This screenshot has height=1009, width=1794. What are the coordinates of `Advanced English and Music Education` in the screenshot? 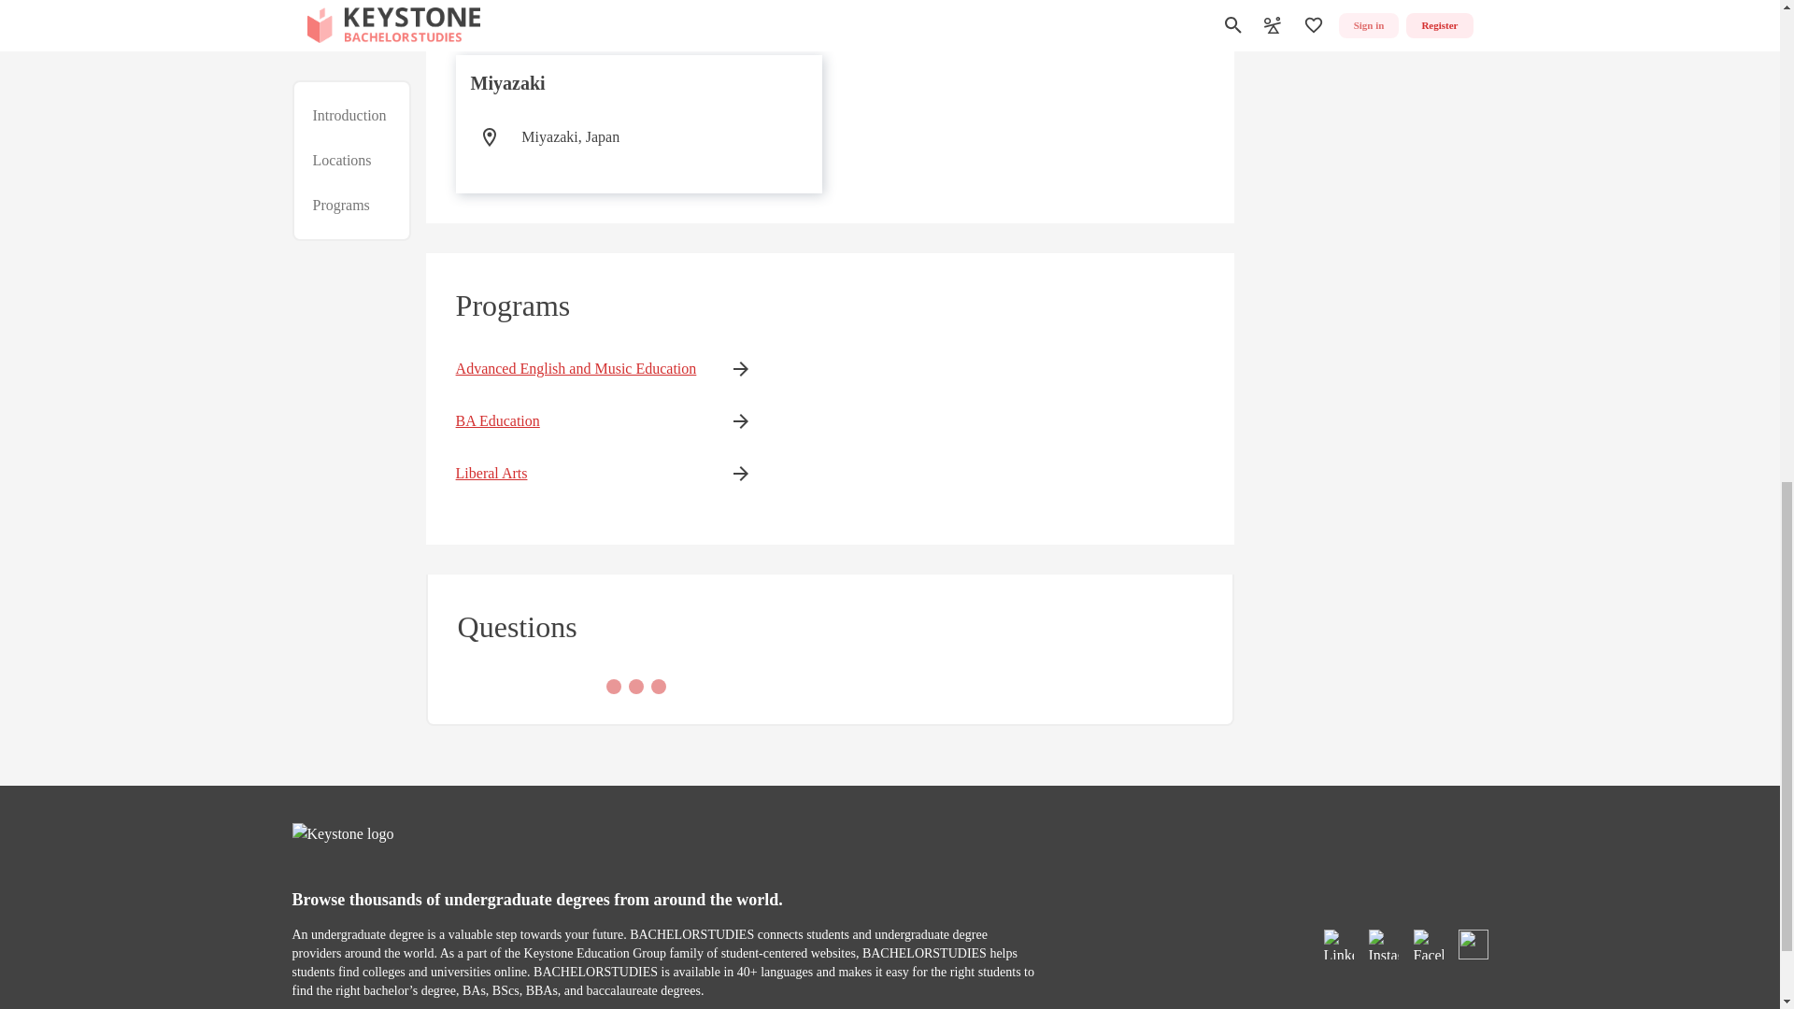 It's located at (576, 369).